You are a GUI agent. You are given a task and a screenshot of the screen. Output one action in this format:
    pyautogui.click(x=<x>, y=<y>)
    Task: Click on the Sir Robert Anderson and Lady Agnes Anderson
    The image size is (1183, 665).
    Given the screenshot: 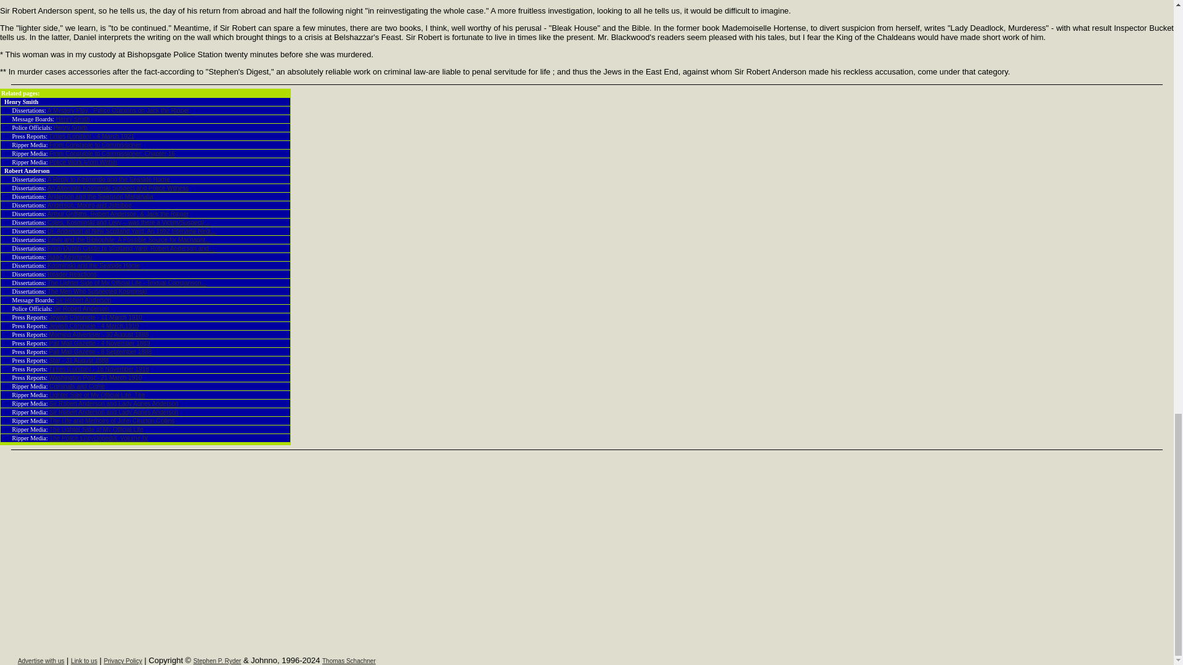 What is the action you would take?
    pyautogui.click(x=113, y=403)
    